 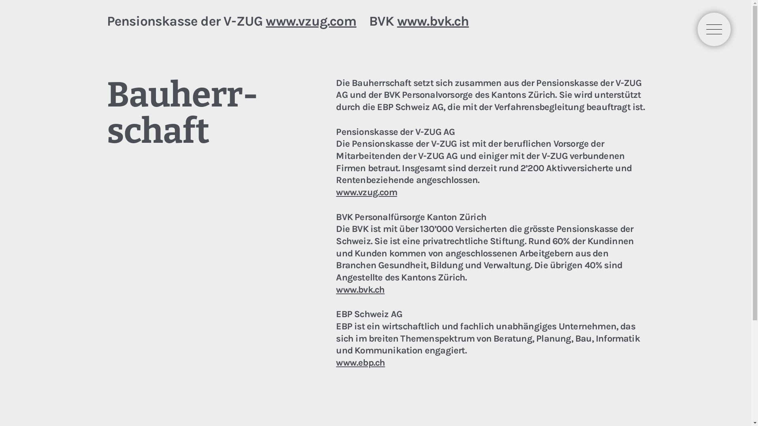 I want to click on www.vzug.com, so click(x=311, y=21).